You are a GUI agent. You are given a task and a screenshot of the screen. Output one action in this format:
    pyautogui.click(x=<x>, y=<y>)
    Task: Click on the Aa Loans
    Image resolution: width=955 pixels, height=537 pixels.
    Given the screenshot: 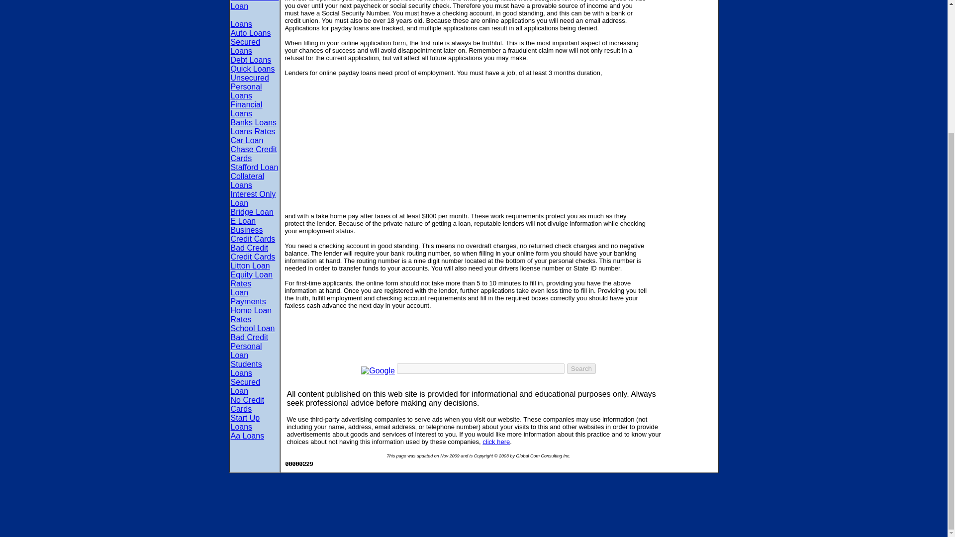 What is the action you would take?
    pyautogui.click(x=248, y=436)
    